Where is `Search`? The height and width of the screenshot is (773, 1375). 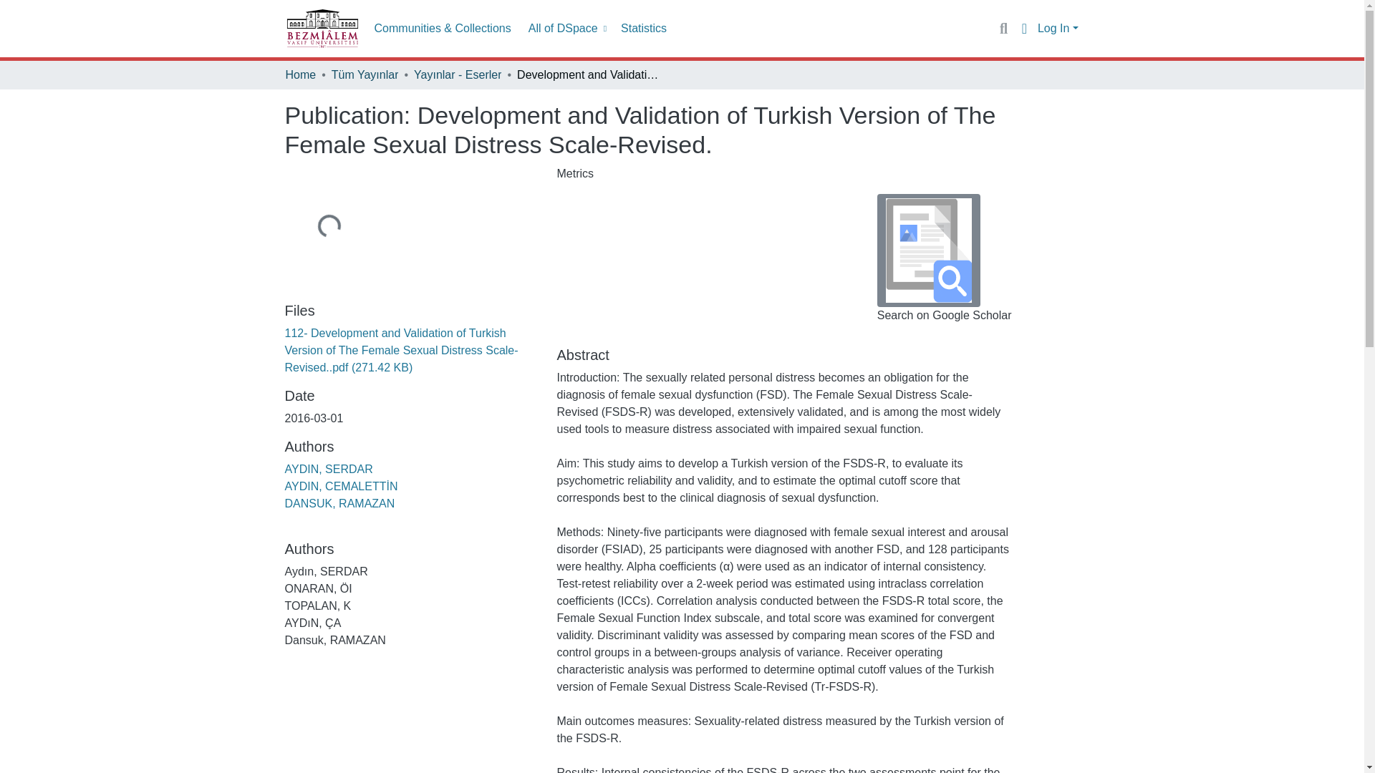 Search is located at coordinates (1003, 29).